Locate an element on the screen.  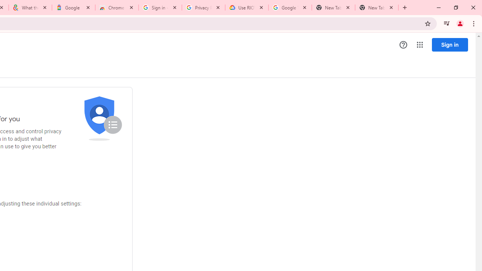
Chrome Web Store - Color themes by Chrome is located at coordinates (117, 8).